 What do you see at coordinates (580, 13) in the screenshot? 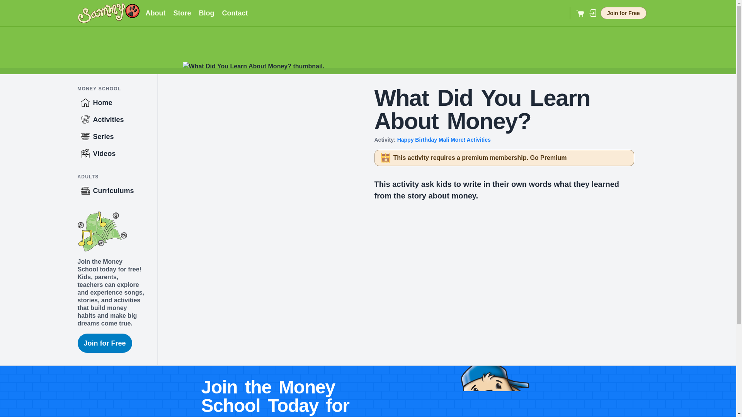
I see `View Cart` at bounding box center [580, 13].